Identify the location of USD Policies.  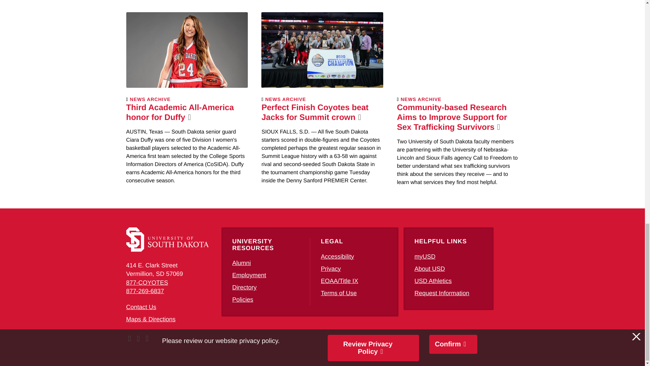
(242, 300).